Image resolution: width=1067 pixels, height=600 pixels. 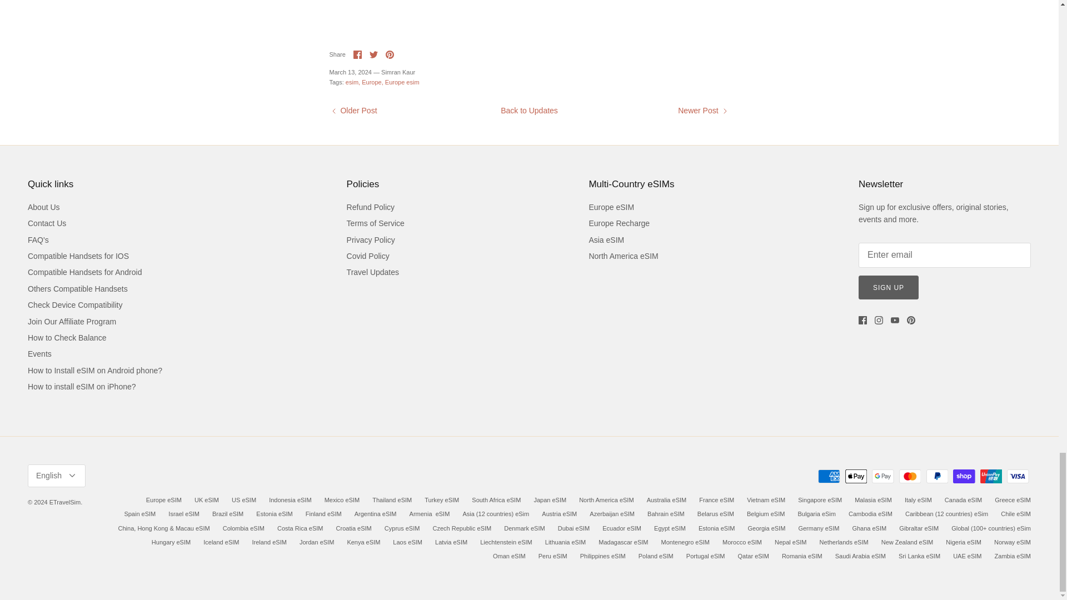 I want to click on Show articles tagged esim, so click(x=353, y=82).